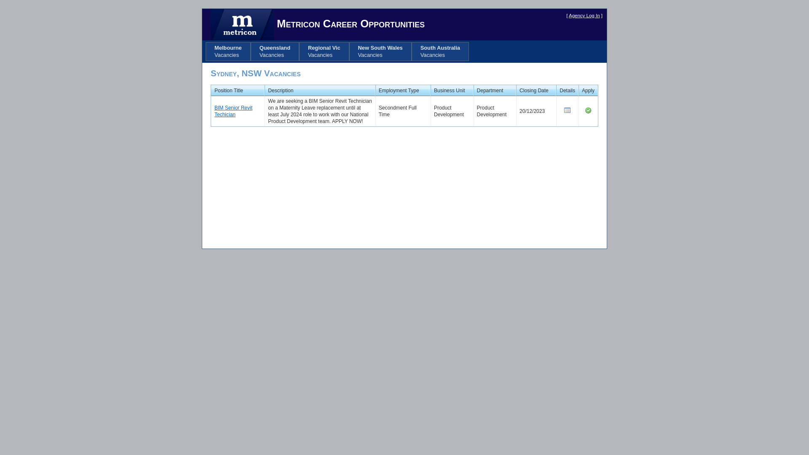  I want to click on Apply Now, so click(588, 110).